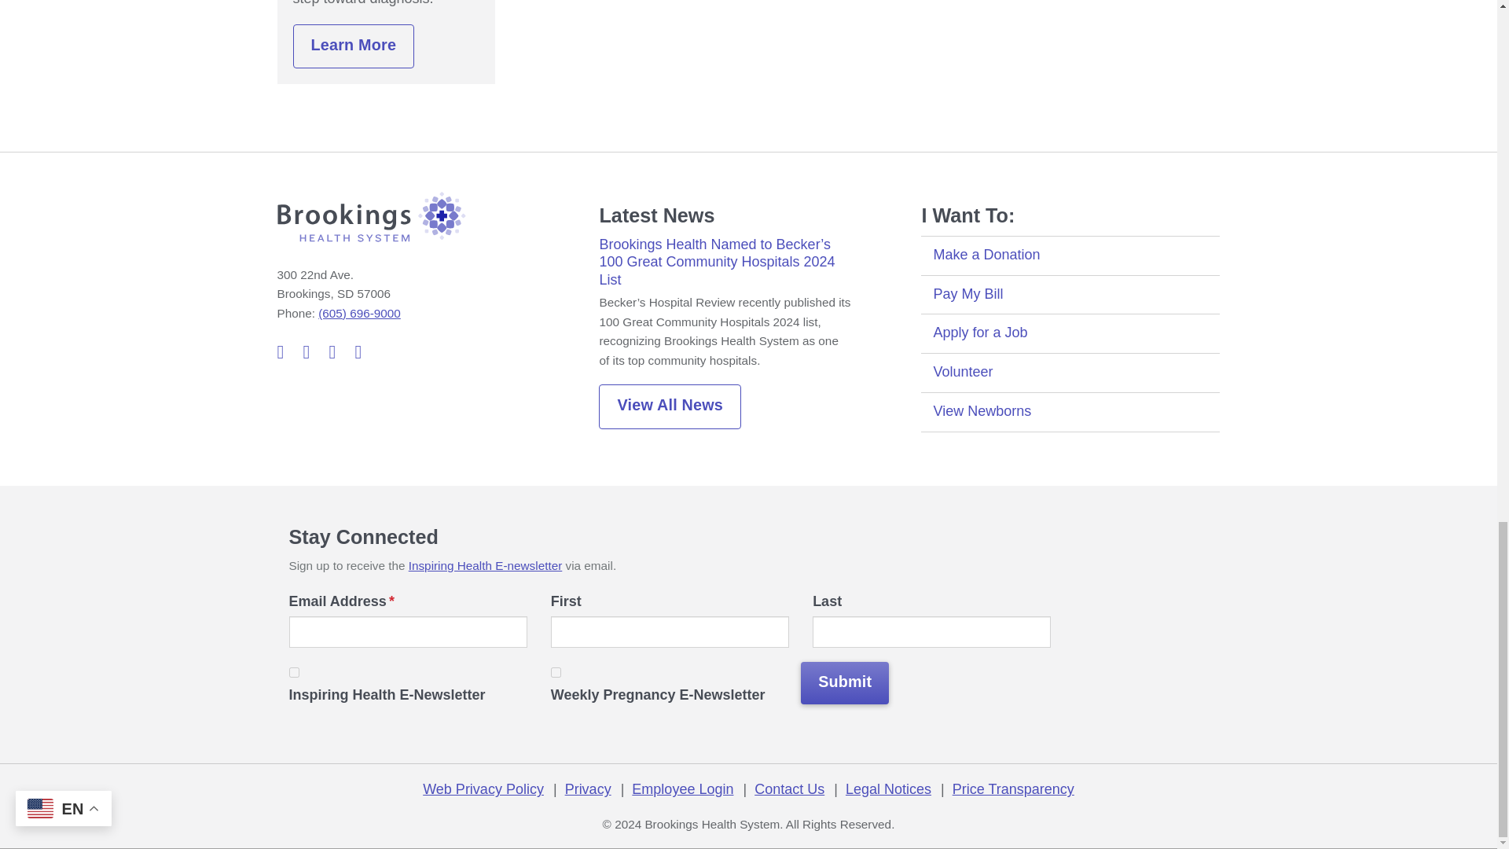  Describe the element at coordinates (1070, 373) in the screenshot. I see `Share your time with us` at that location.